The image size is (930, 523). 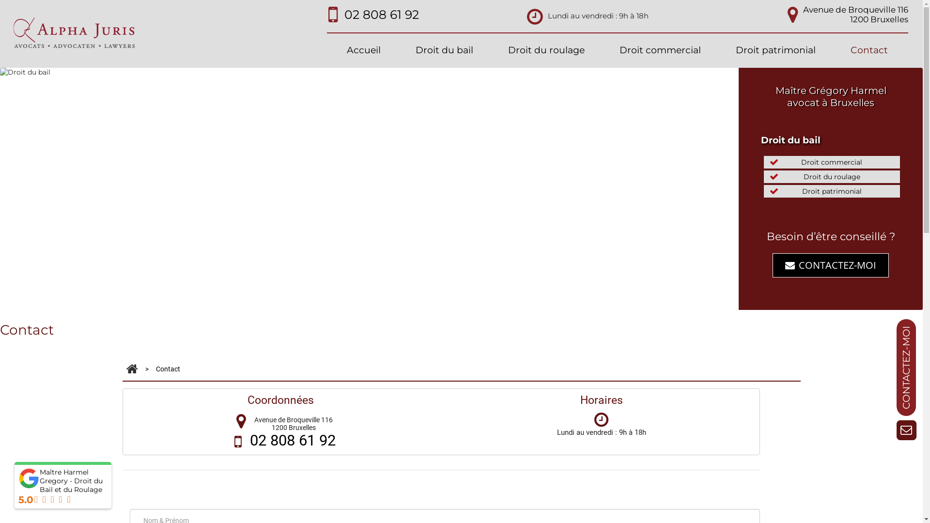 I want to click on Droit commercial, so click(x=660, y=50).